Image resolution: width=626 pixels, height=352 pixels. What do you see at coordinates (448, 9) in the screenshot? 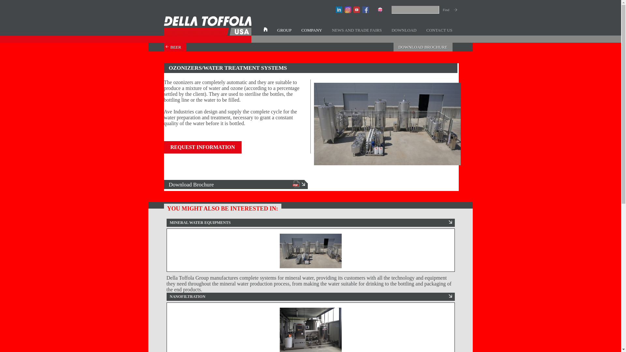
I see `Find` at bounding box center [448, 9].